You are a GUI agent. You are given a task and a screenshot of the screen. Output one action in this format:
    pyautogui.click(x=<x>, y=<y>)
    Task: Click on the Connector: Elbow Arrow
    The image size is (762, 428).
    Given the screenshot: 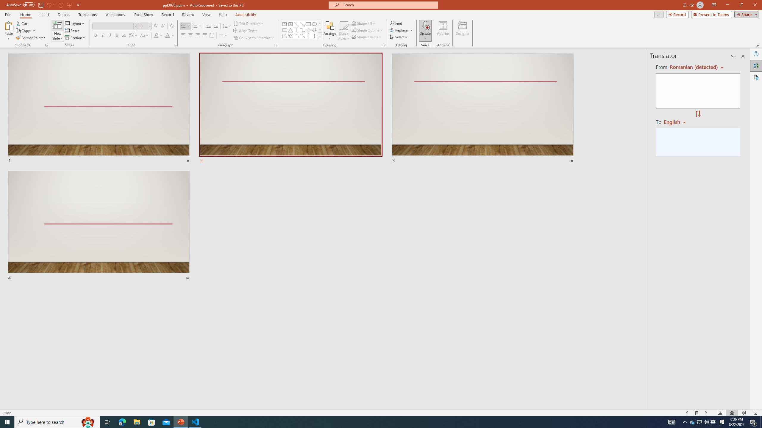 What is the action you would take?
    pyautogui.click(x=302, y=30)
    